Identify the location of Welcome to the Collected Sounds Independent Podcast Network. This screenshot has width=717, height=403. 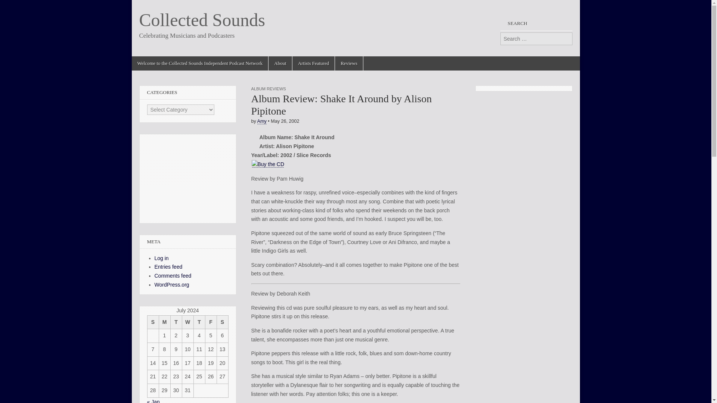
(199, 63).